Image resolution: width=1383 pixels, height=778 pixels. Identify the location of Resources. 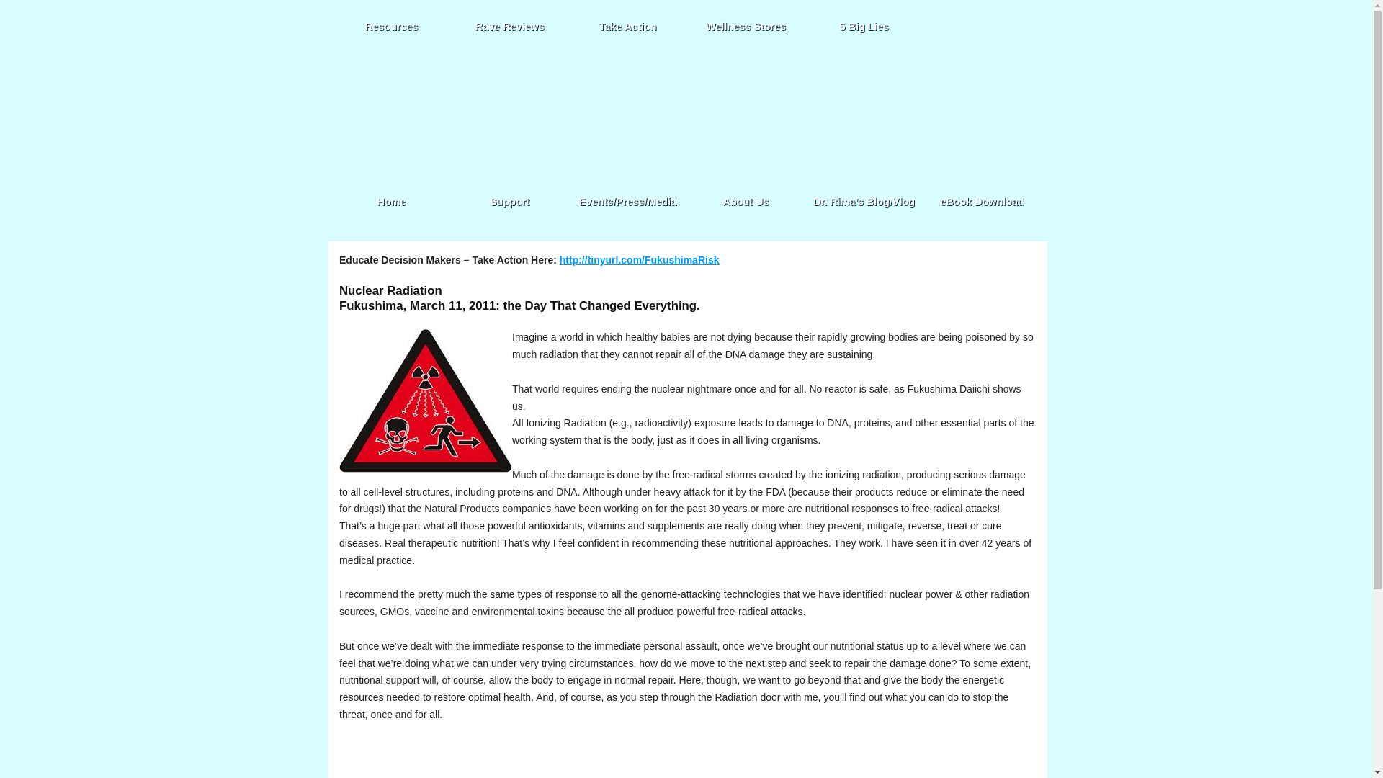
(391, 26).